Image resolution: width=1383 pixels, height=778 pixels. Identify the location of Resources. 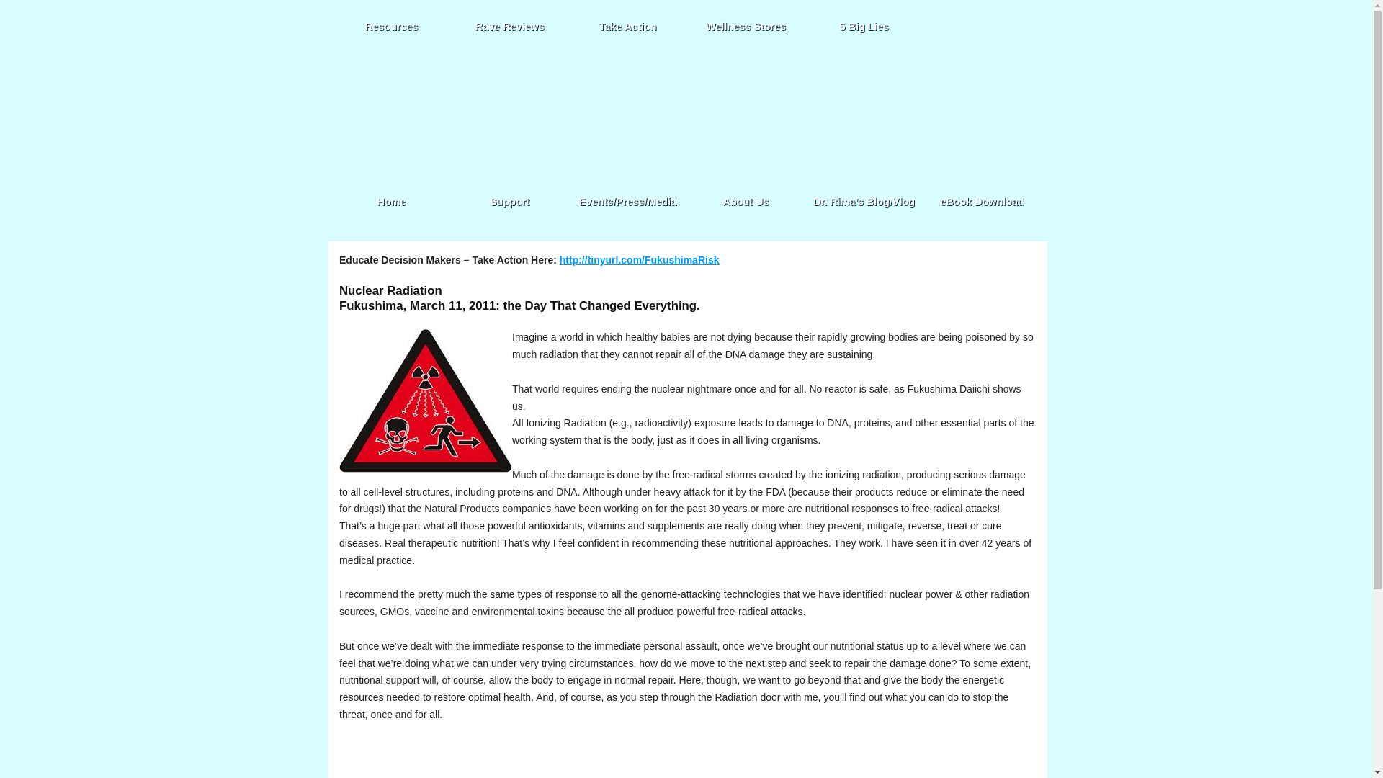
(391, 26).